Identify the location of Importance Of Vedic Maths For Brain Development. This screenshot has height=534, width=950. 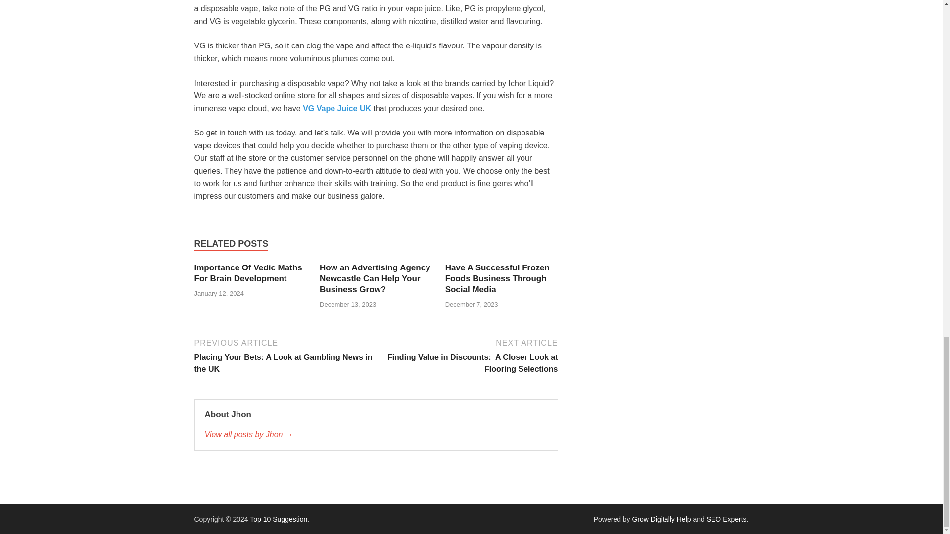
(247, 273).